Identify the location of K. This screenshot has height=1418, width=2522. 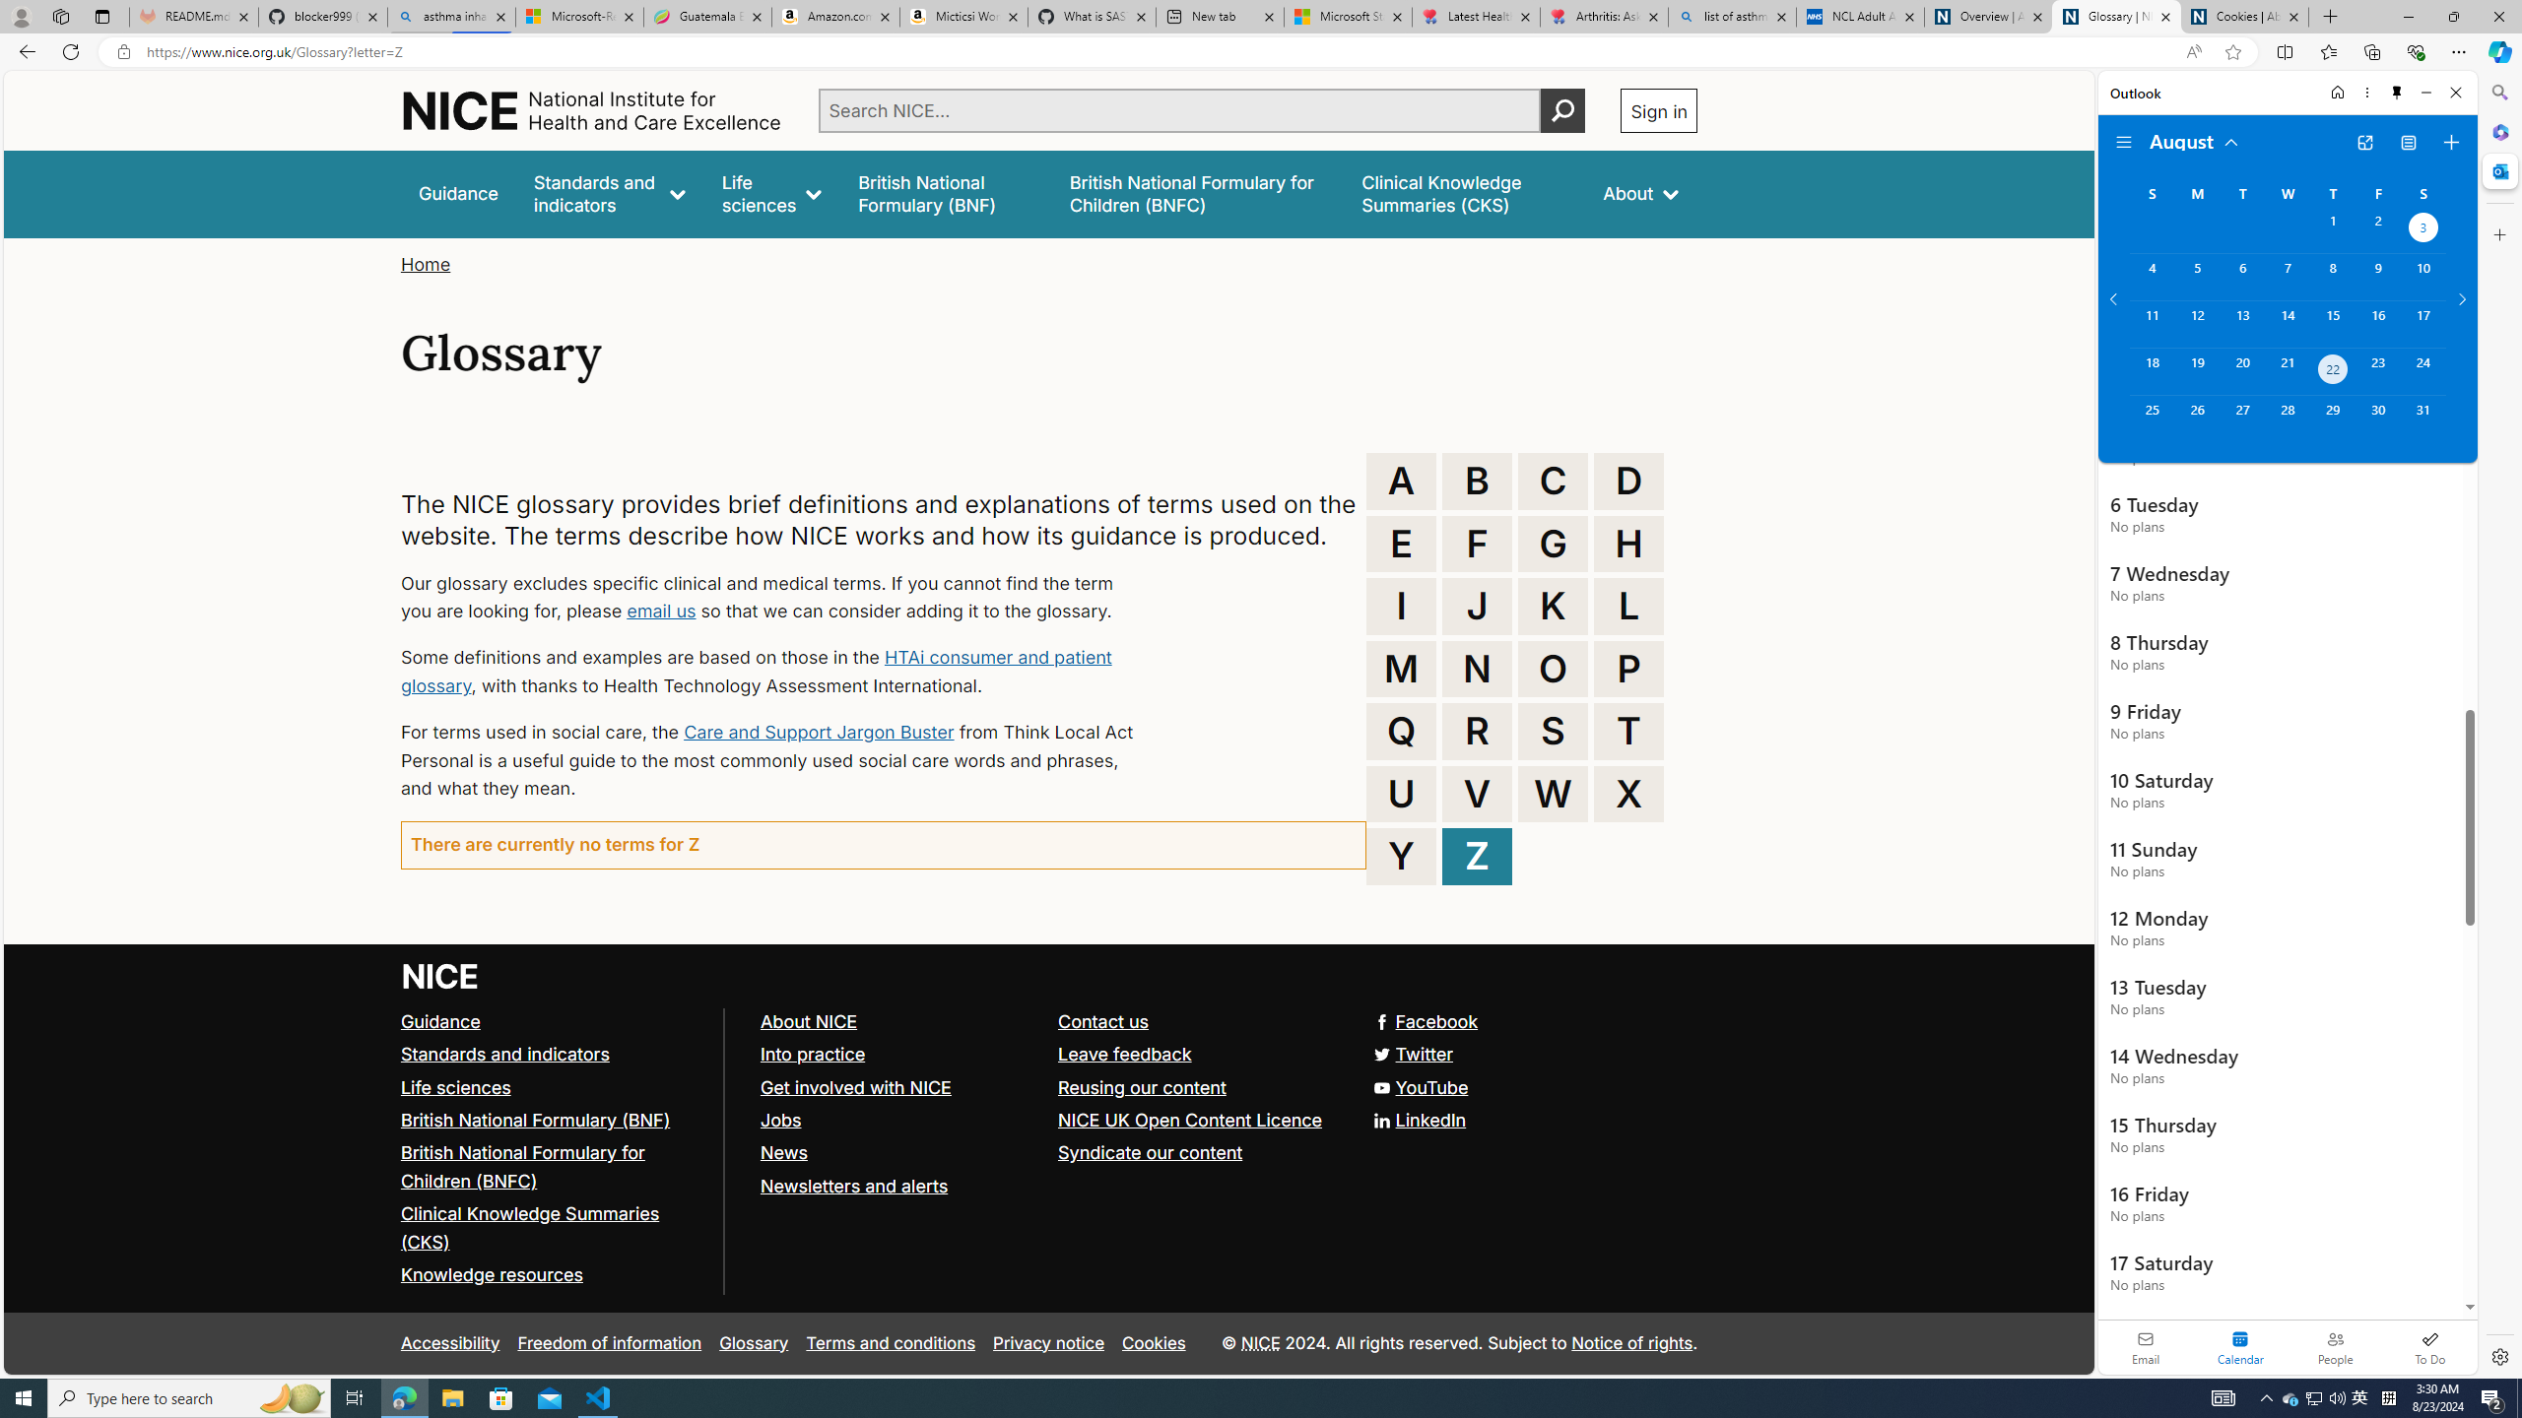
(1553, 607).